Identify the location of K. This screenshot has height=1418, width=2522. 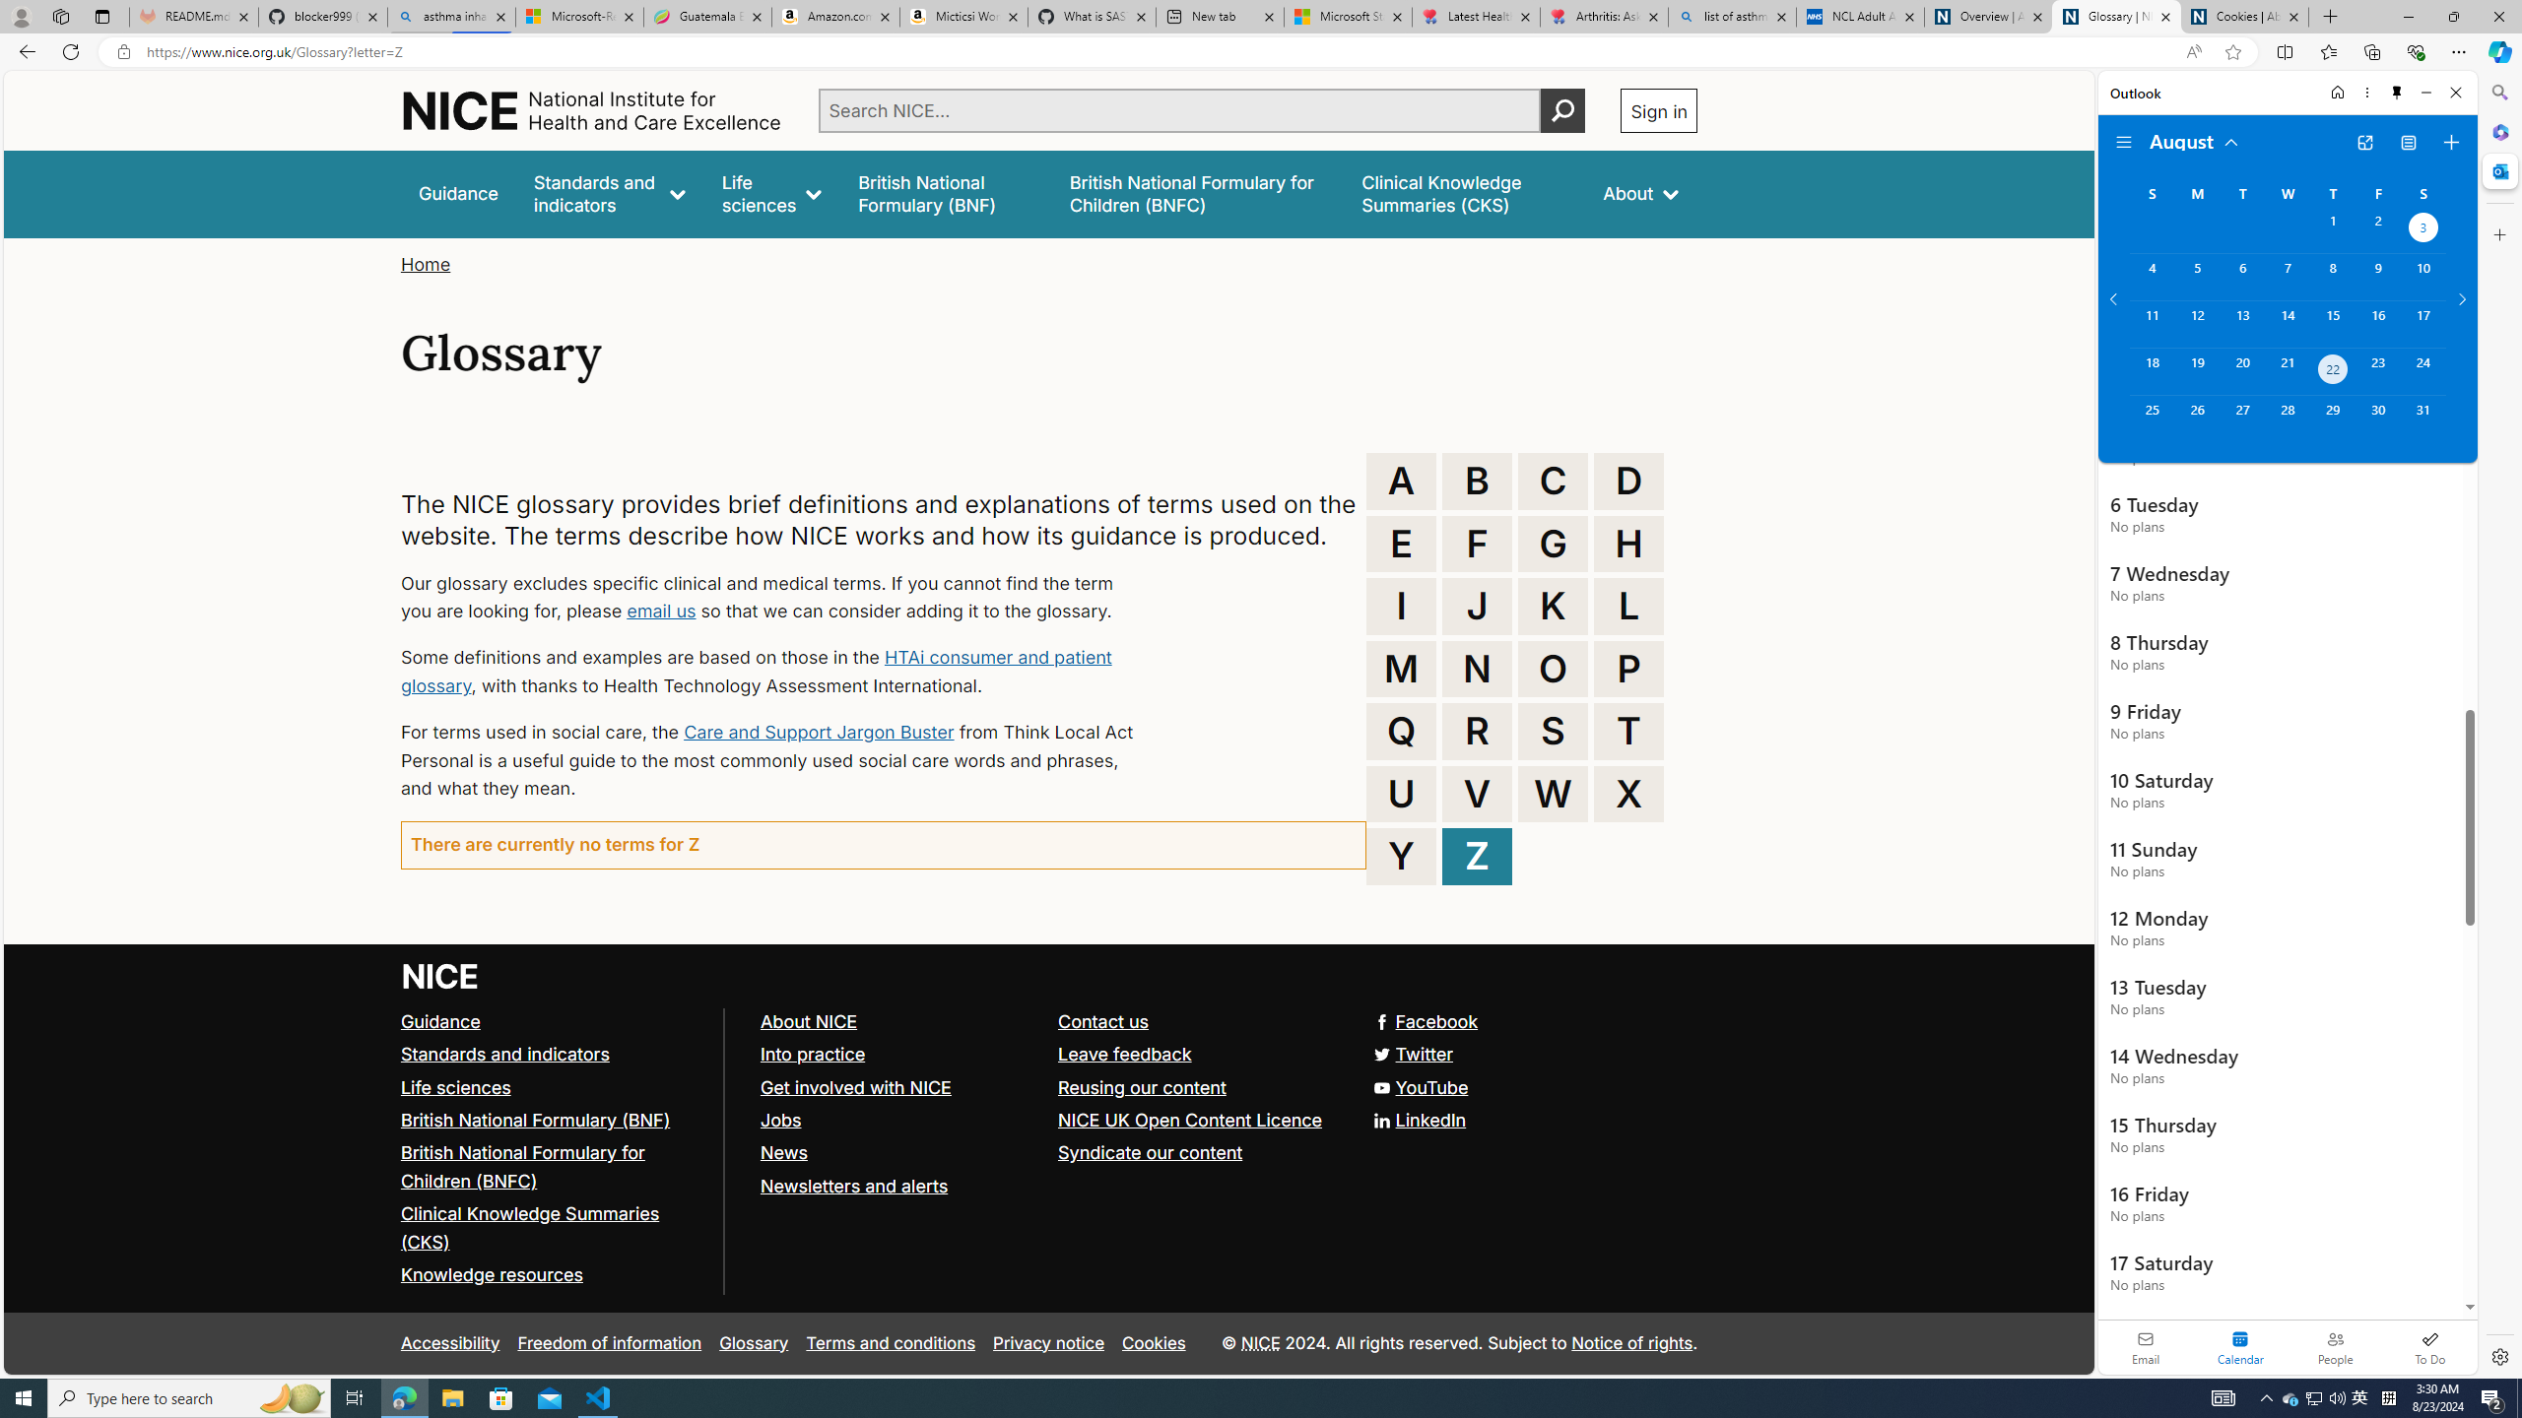
(1553, 607).